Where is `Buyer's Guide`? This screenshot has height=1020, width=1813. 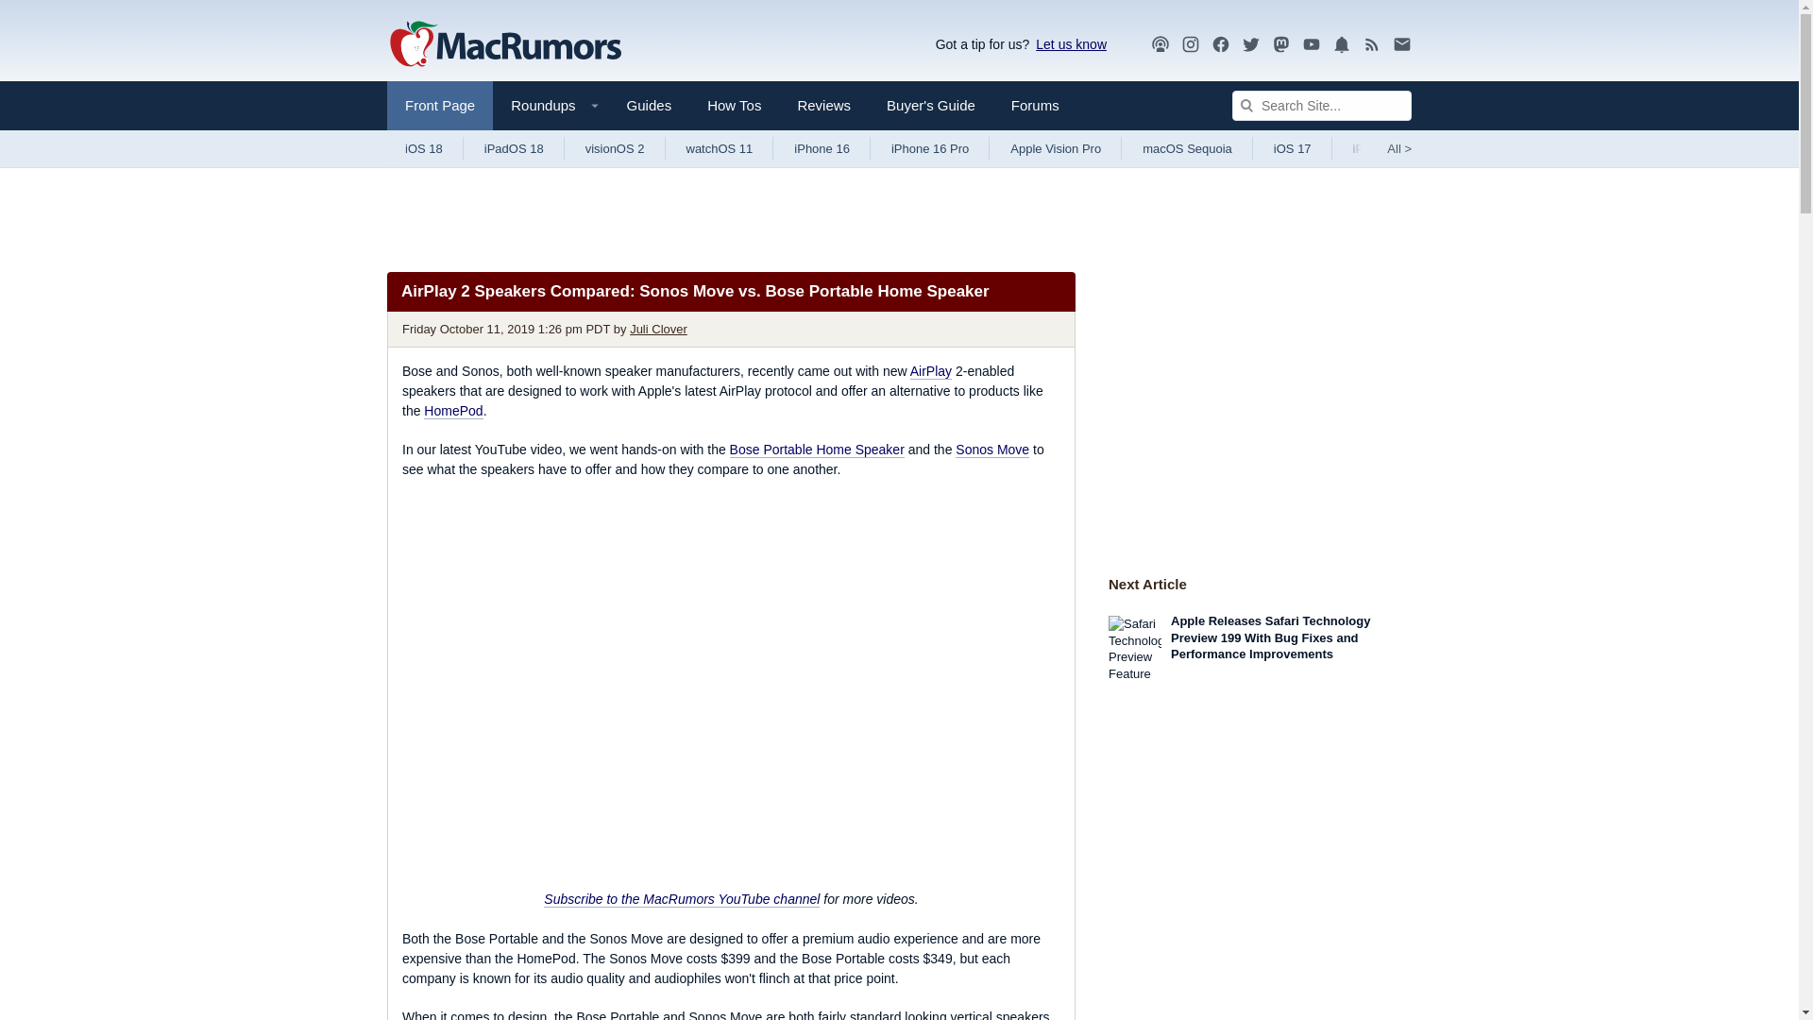
Buyer's Guide is located at coordinates (931, 106).